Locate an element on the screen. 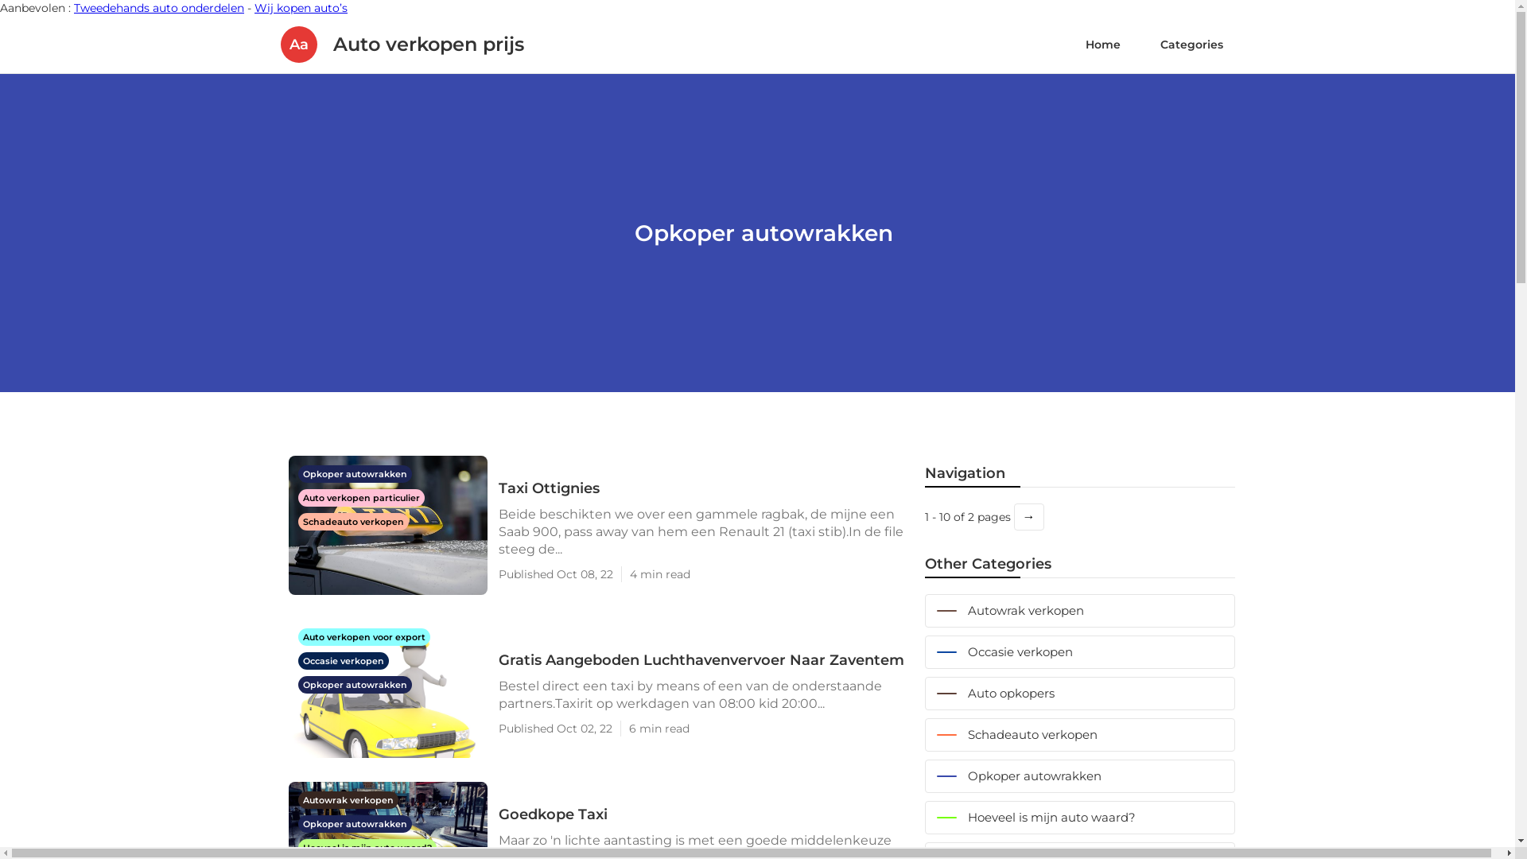 This screenshot has width=1527, height=859. Schadeauto verkopen is located at coordinates (353, 521).